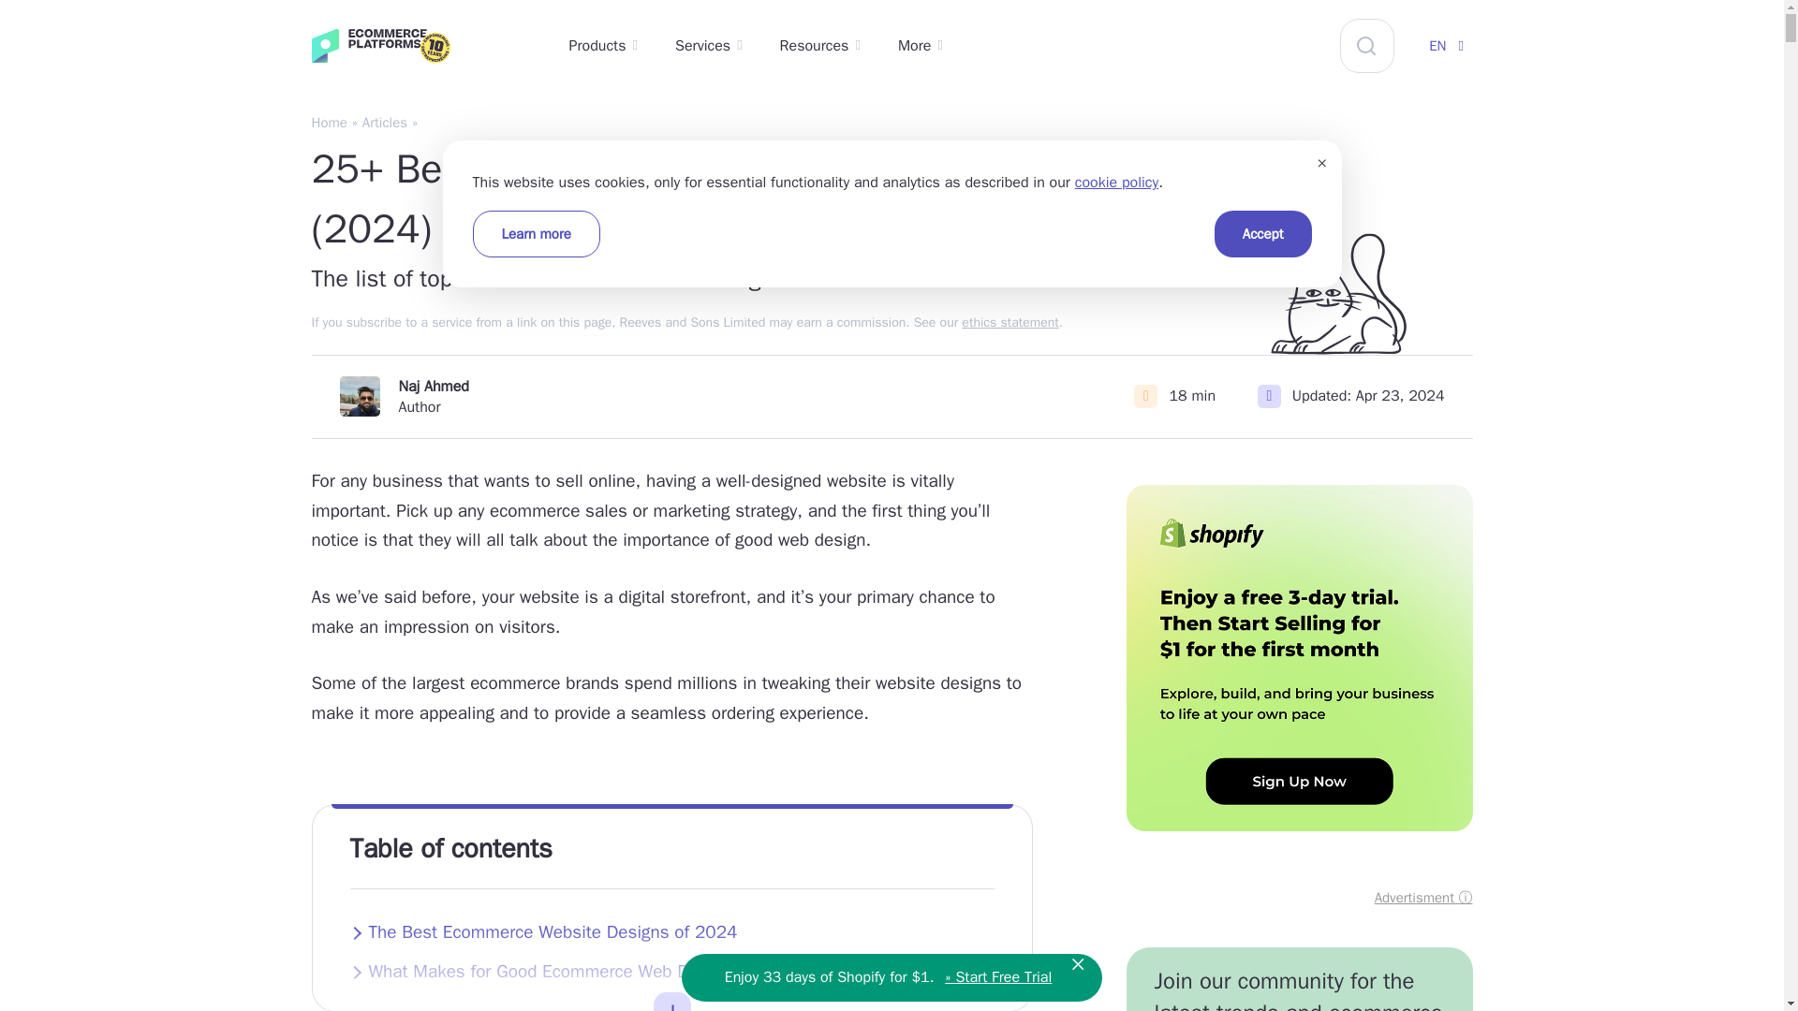  Describe the element at coordinates (416, 49) in the screenshot. I see `Ecommerce Platforms` at that location.